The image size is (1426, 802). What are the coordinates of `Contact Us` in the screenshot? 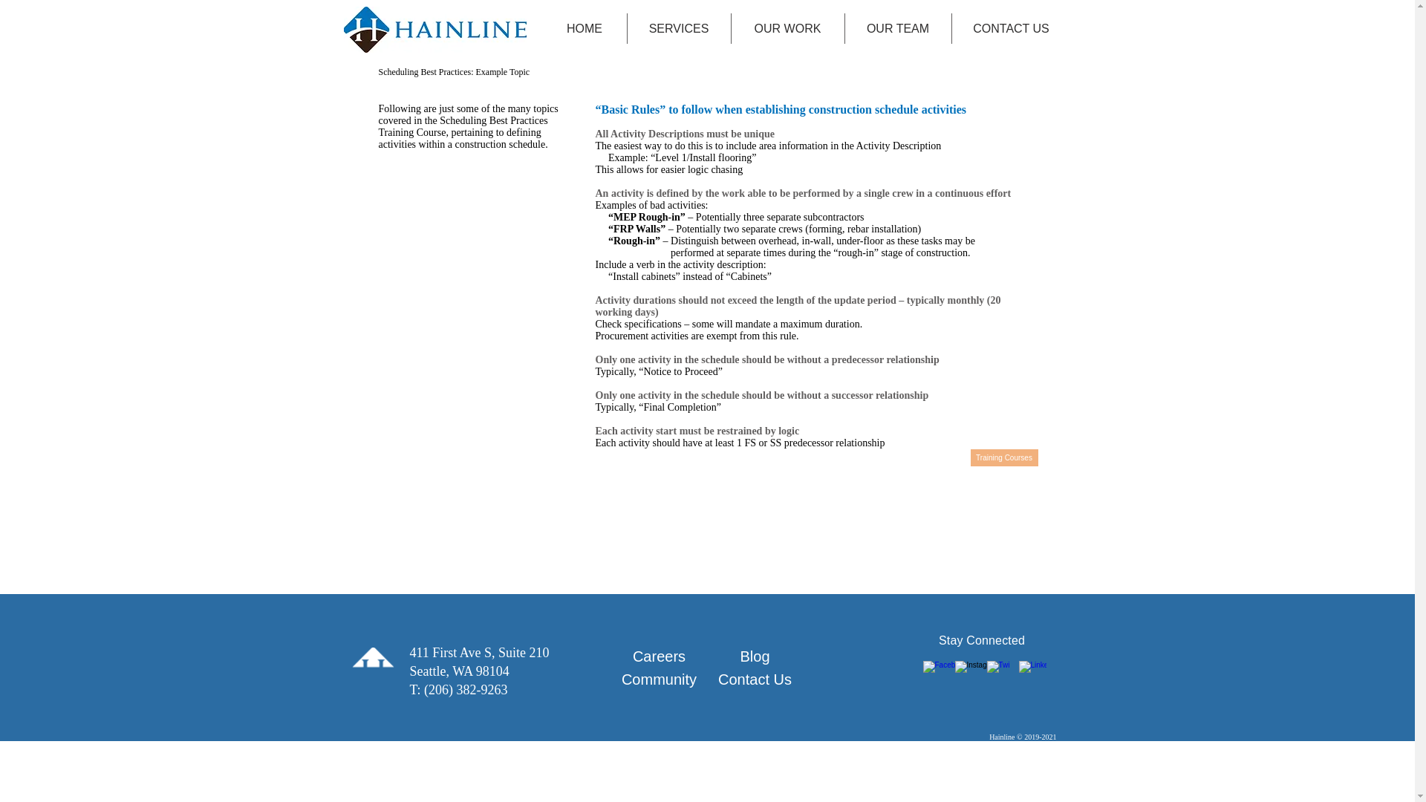 It's located at (755, 679).